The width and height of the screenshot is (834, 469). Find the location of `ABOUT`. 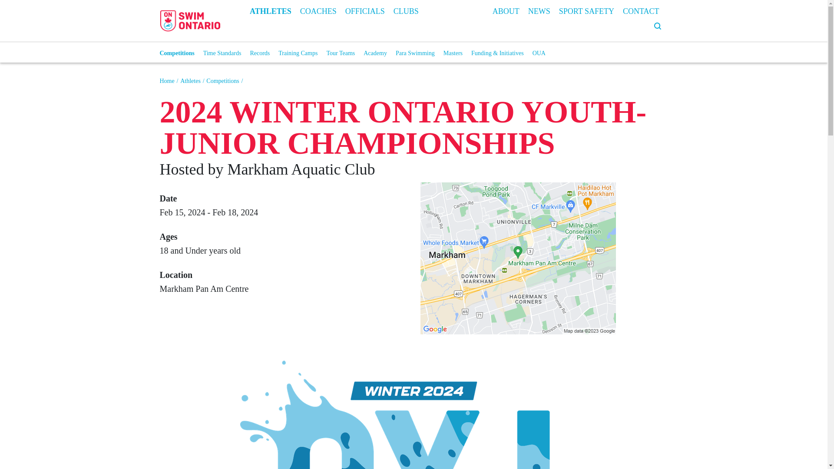

ABOUT is located at coordinates (506, 10).